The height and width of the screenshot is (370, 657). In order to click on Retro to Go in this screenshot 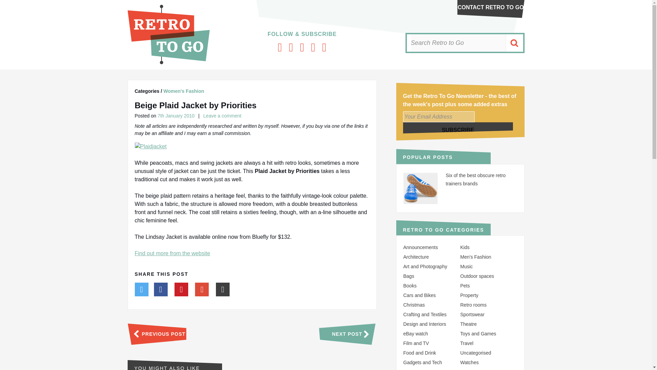, I will do `click(168, 62)`.